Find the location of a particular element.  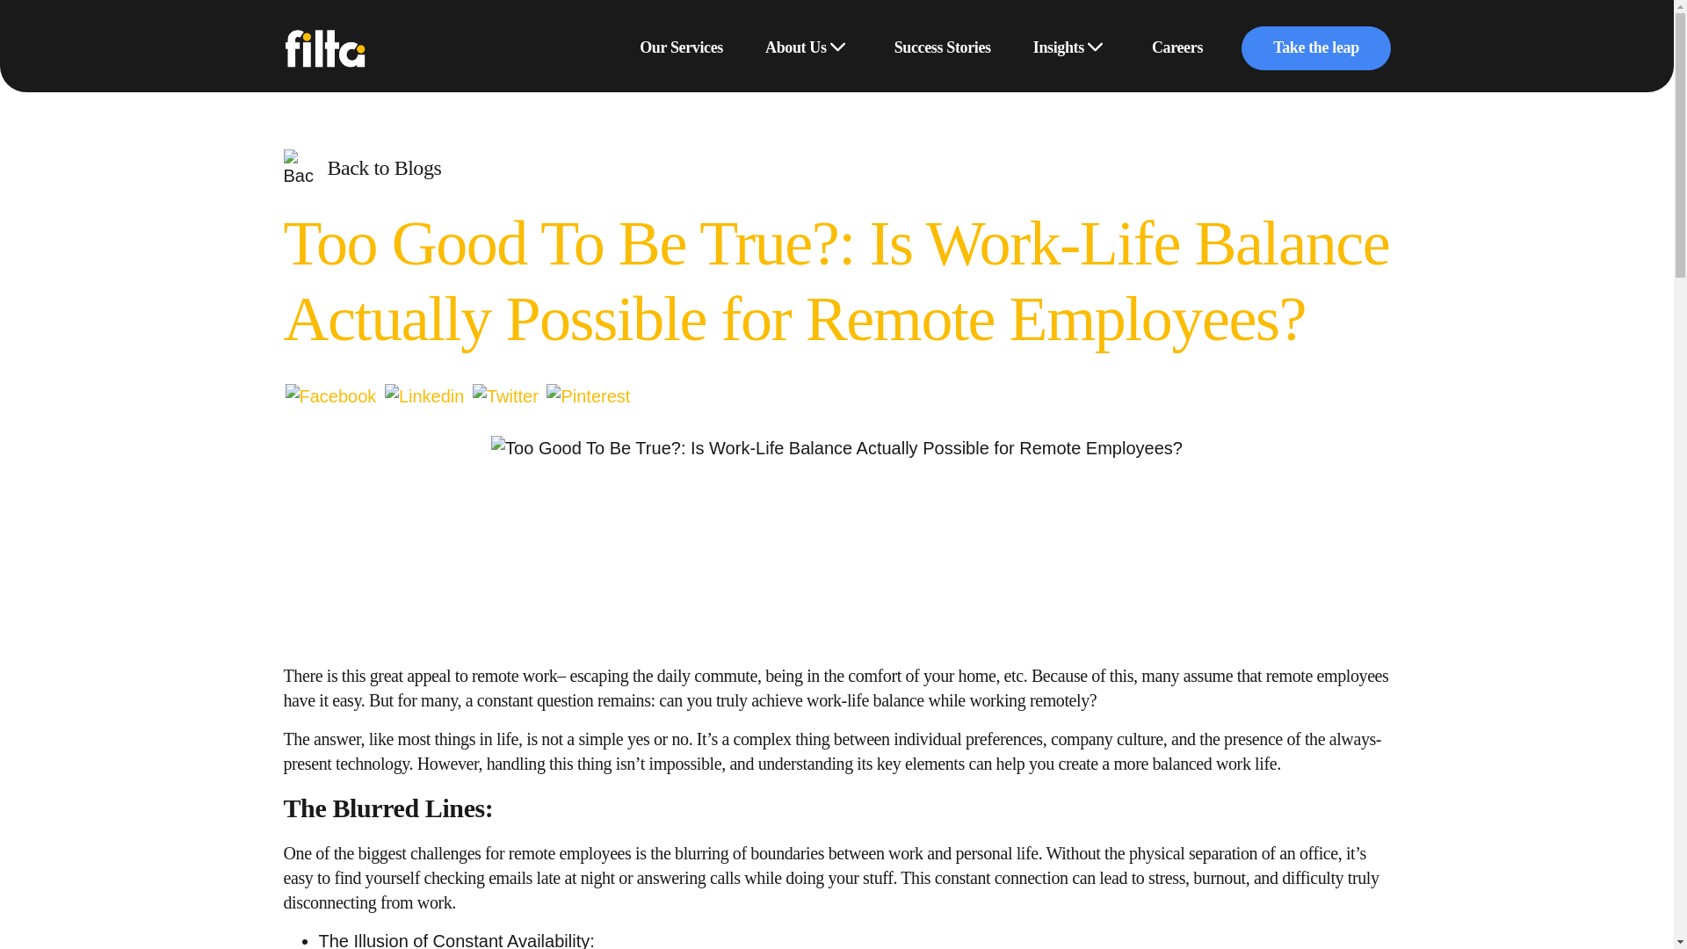

Insights is located at coordinates (1058, 48).